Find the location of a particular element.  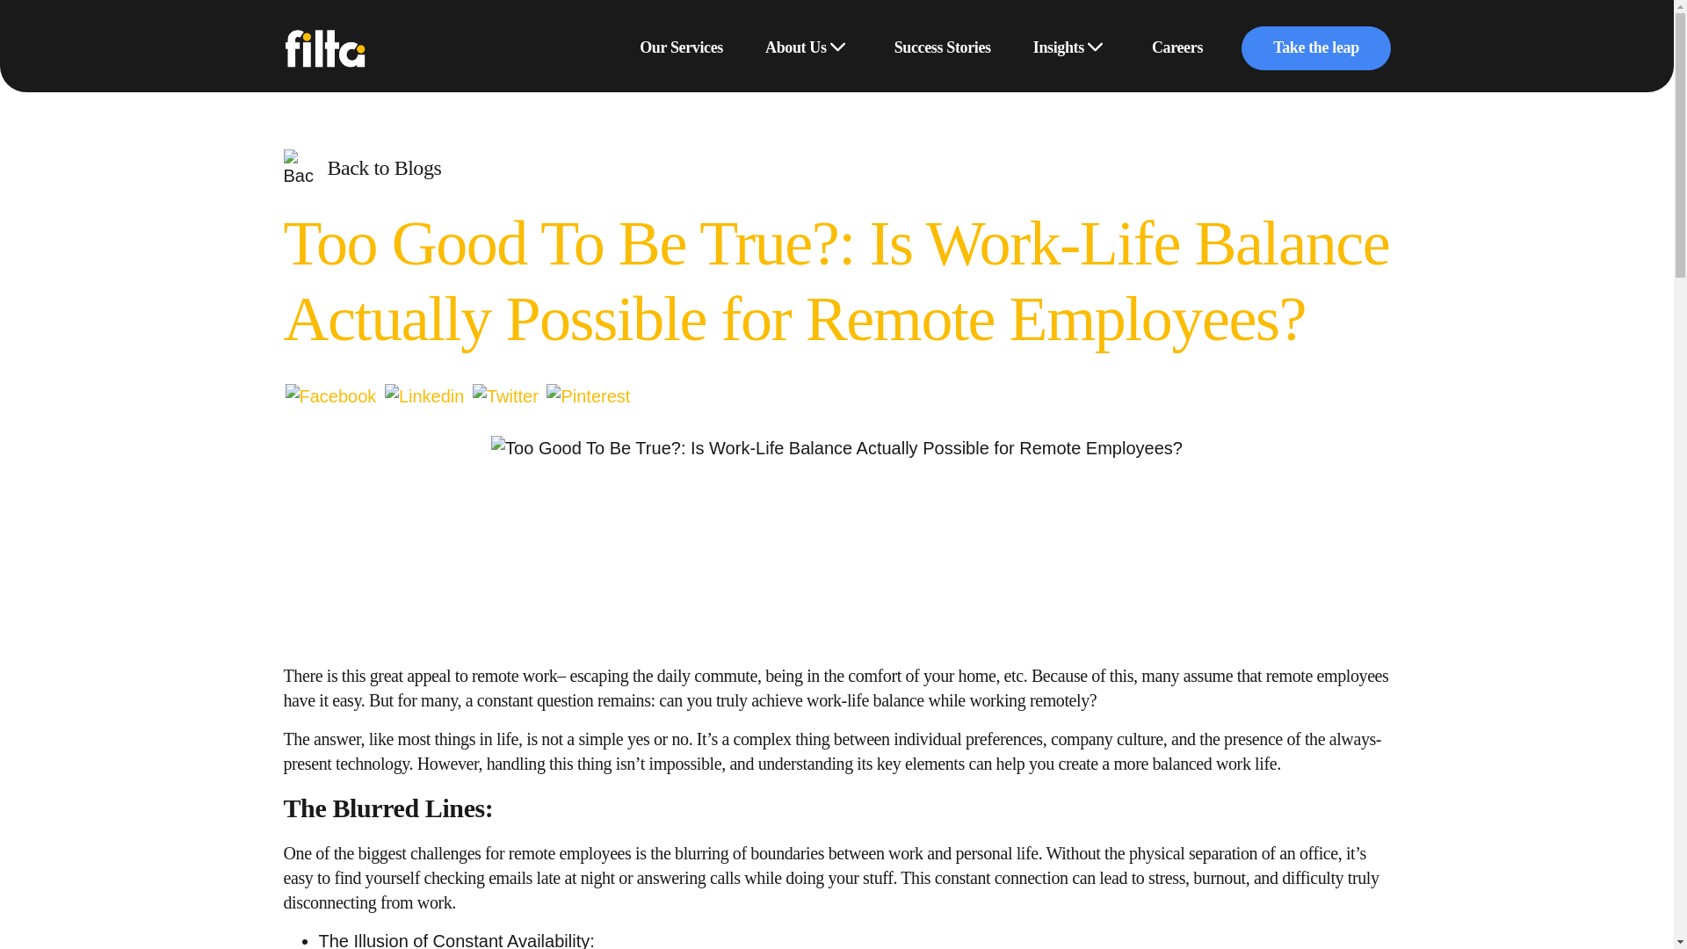

Insights is located at coordinates (1058, 48).